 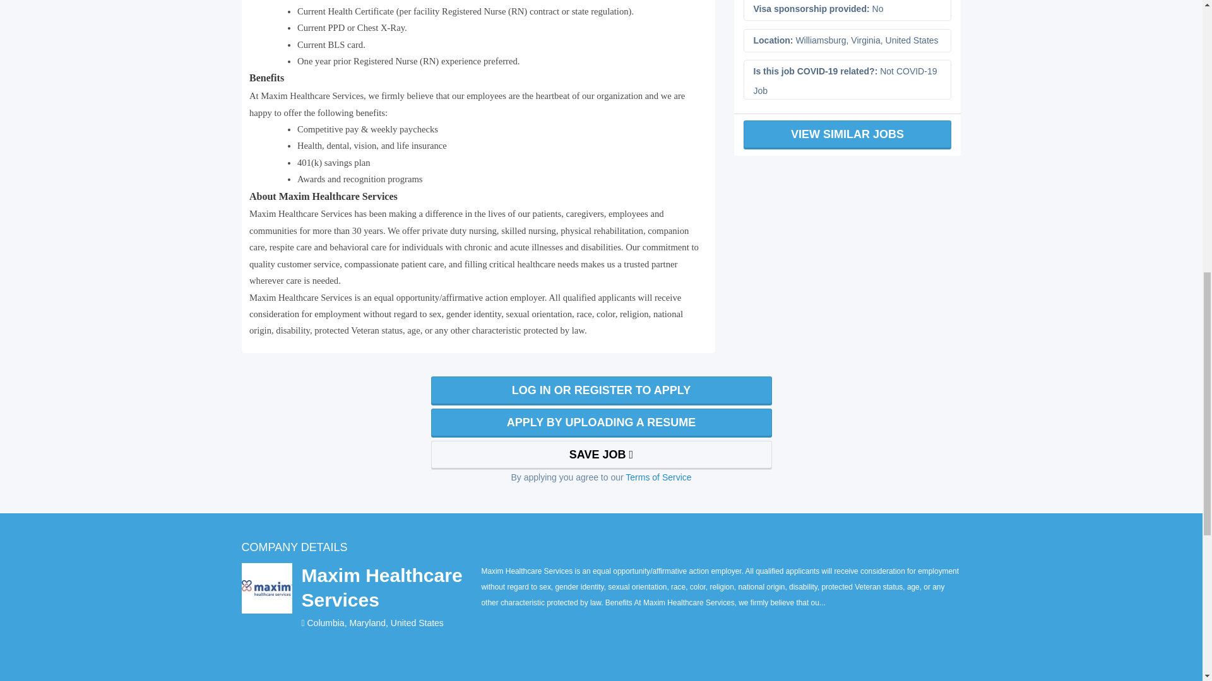 What do you see at coordinates (600, 423) in the screenshot?
I see `APPLY BY UPLOADING A RESUME` at bounding box center [600, 423].